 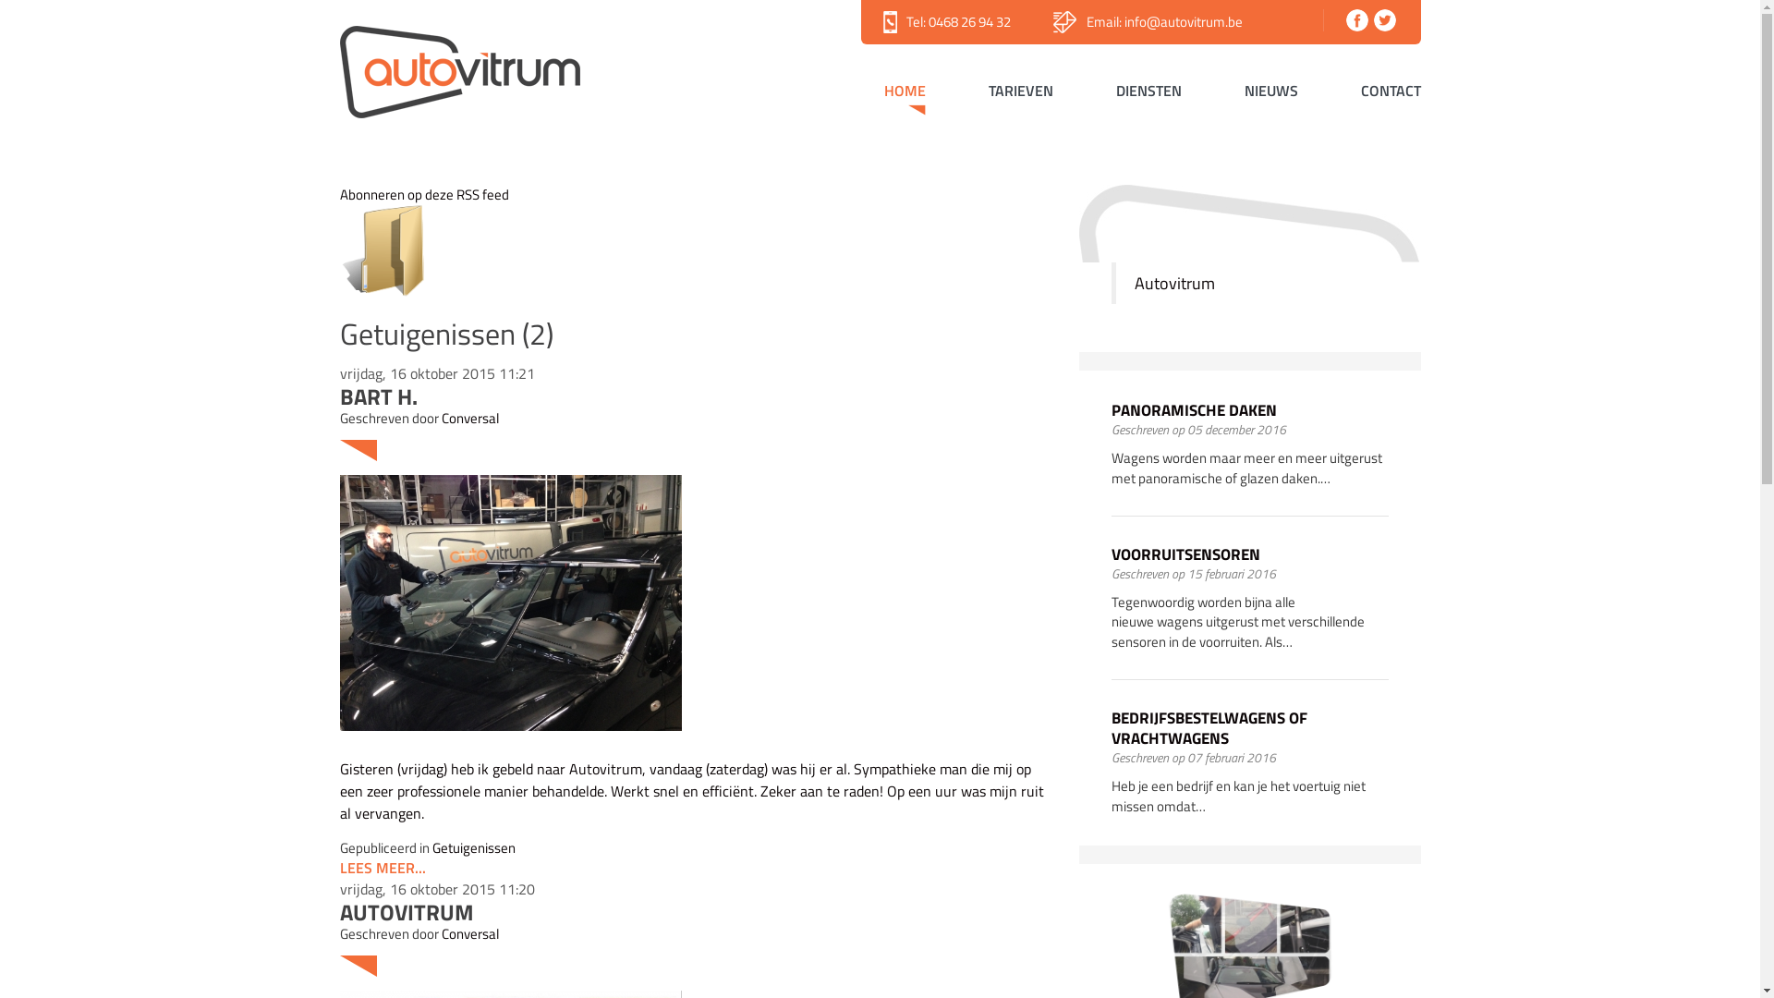 What do you see at coordinates (470, 418) in the screenshot?
I see `Conversal` at bounding box center [470, 418].